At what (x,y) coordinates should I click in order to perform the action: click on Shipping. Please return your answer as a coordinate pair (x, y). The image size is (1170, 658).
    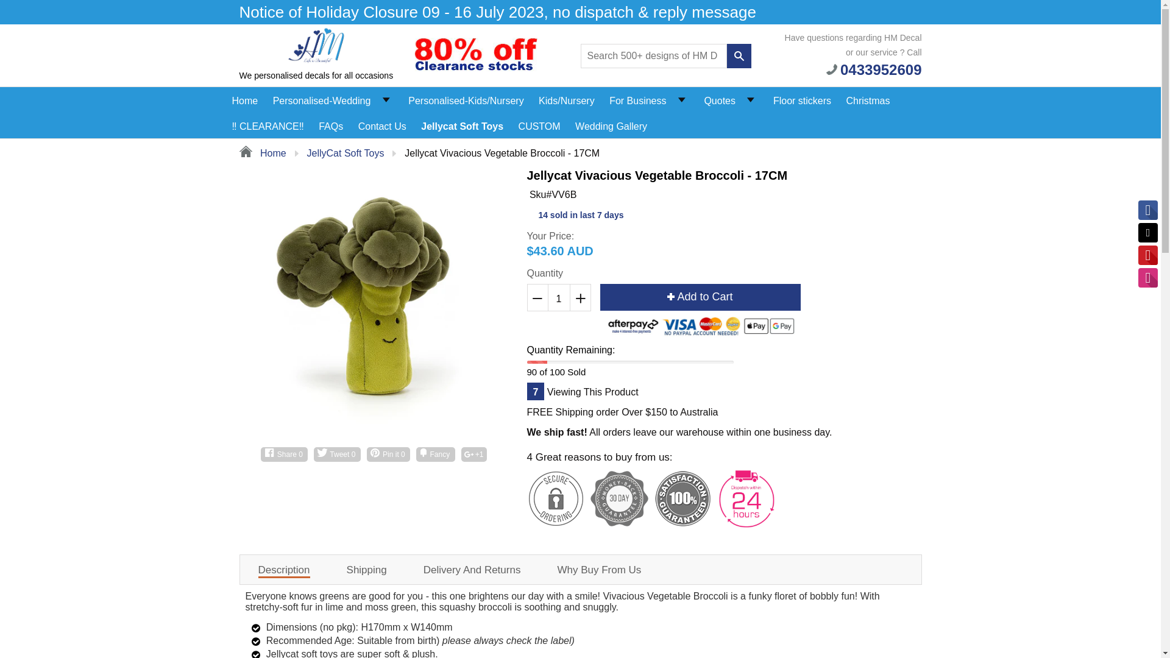
    Looking at the image, I should click on (367, 570).